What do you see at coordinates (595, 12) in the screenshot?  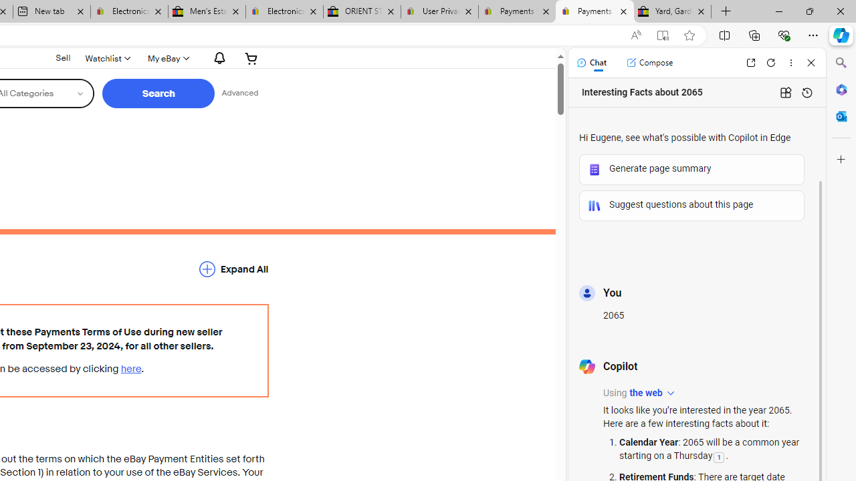 I see `Payments Terms of Use | eBay.com` at bounding box center [595, 12].